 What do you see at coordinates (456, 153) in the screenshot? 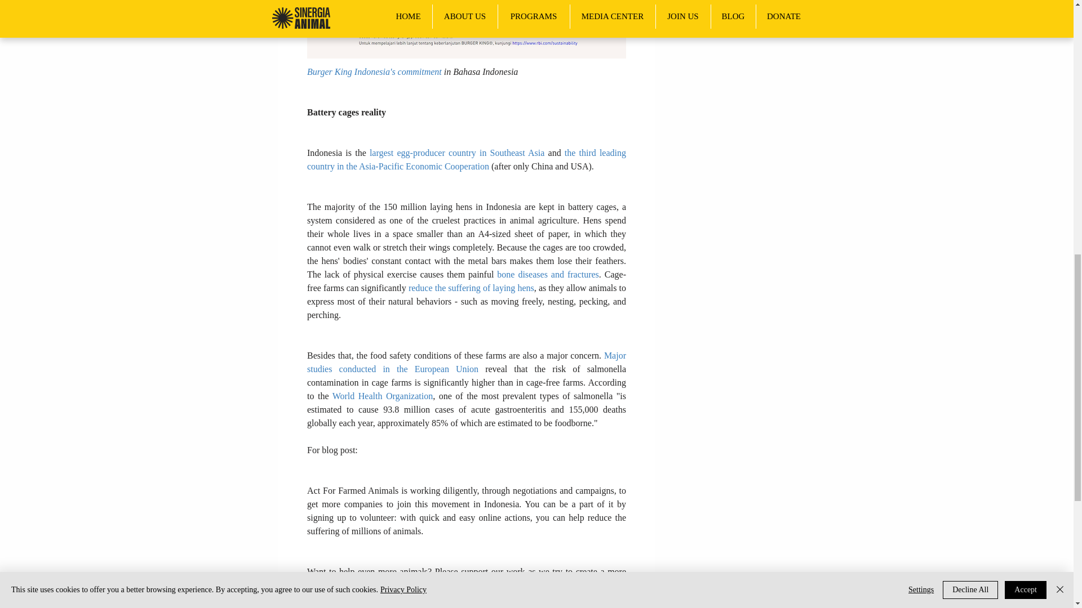
I see `largest egg-producer country in Southeast Asia` at bounding box center [456, 153].